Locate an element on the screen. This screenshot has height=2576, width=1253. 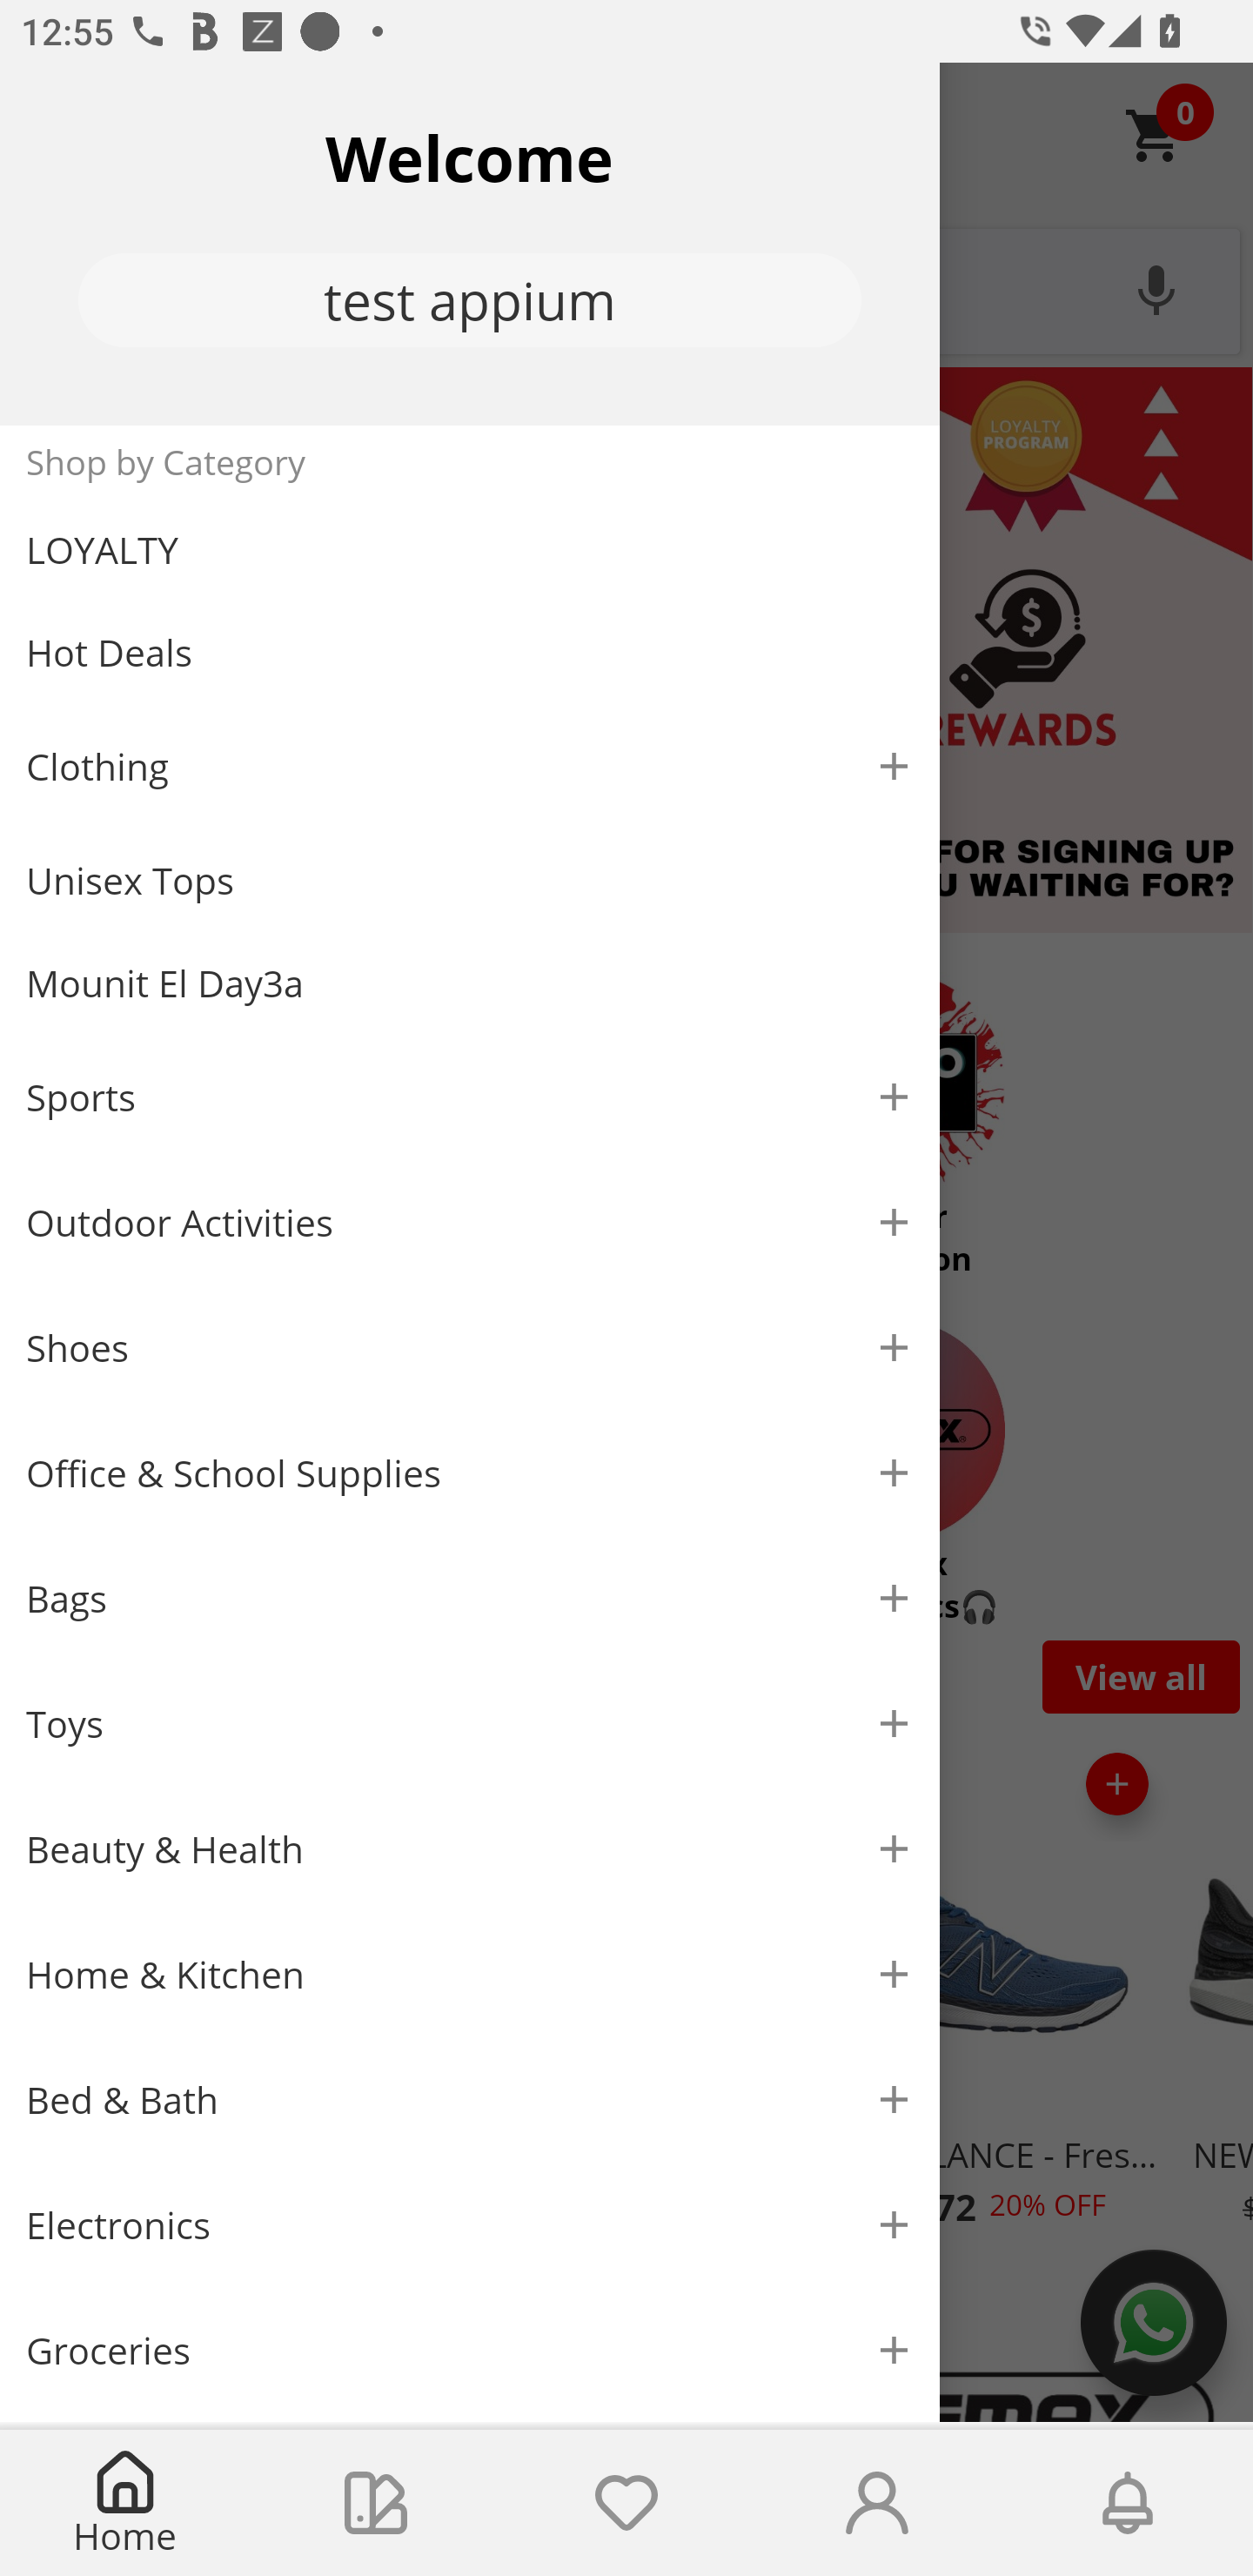
Wishlist is located at coordinates (626, 2503).